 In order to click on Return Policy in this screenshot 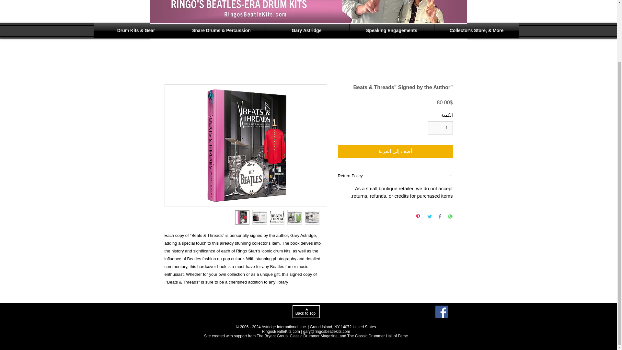, I will do `click(395, 176)`.